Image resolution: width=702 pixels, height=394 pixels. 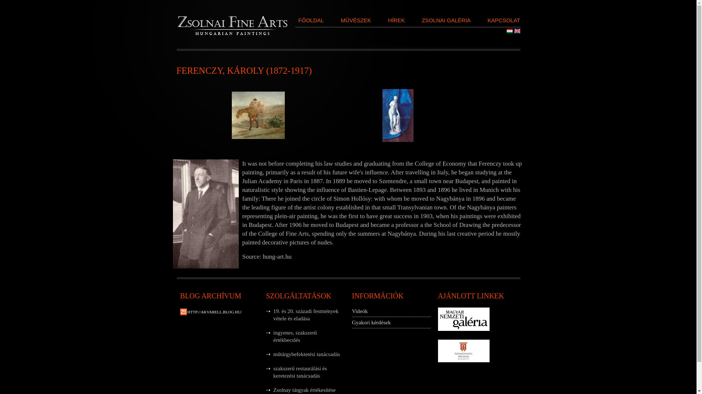 What do you see at coordinates (504, 22) in the screenshot?
I see `KAPCSOLAT` at bounding box center [504, 22].